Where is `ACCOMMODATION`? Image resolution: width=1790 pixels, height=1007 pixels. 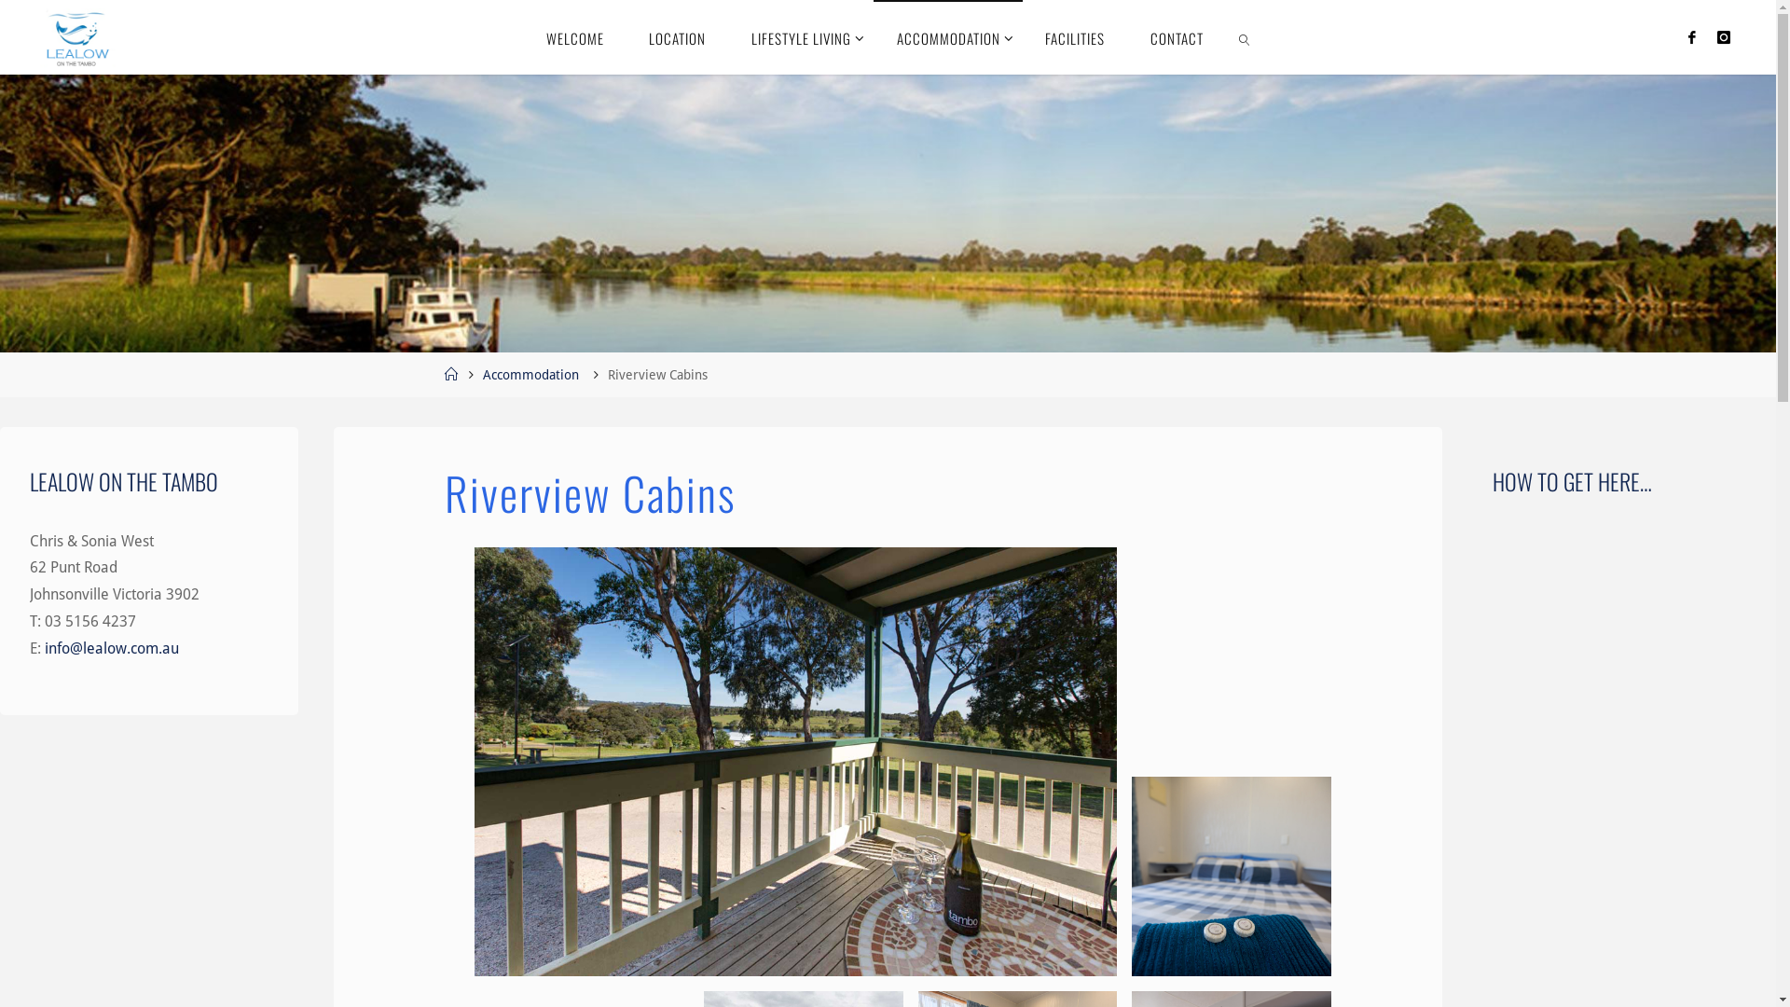 ACCOMMODATION is located at coordinates (948, 37).